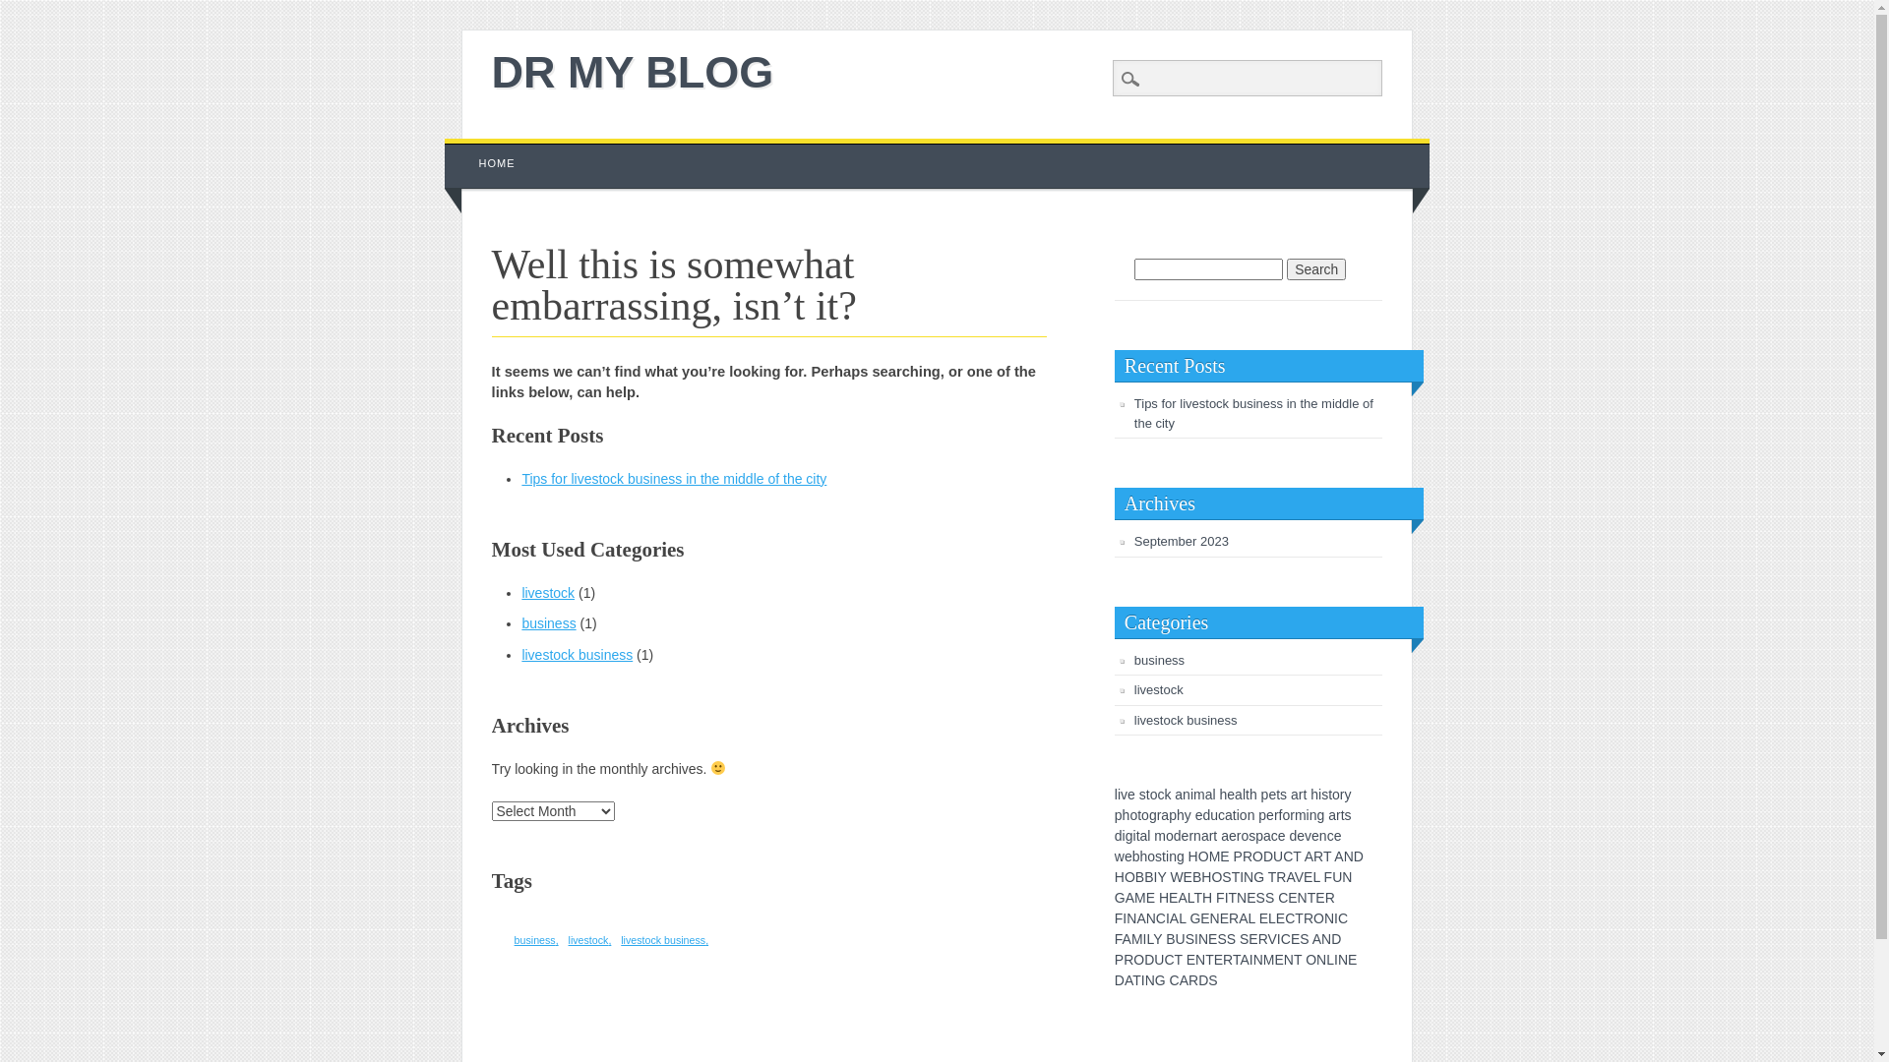  I want to click on S, so click(1269, 897).